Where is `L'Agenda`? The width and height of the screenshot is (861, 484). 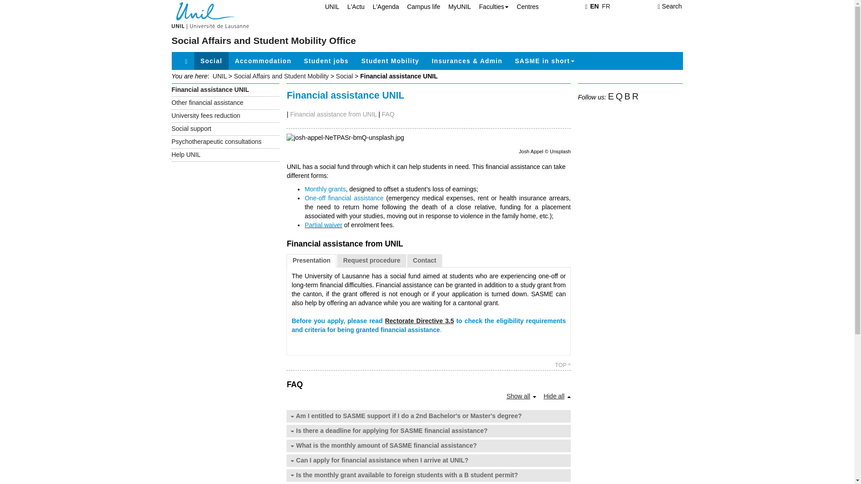 L'Agenda is located at coordinates (382, 6).